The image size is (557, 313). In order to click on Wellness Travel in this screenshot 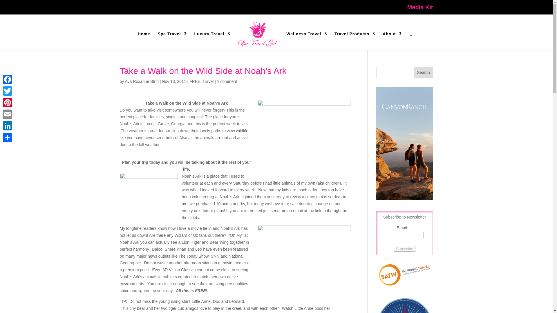, I will do `click(306, 41)`.